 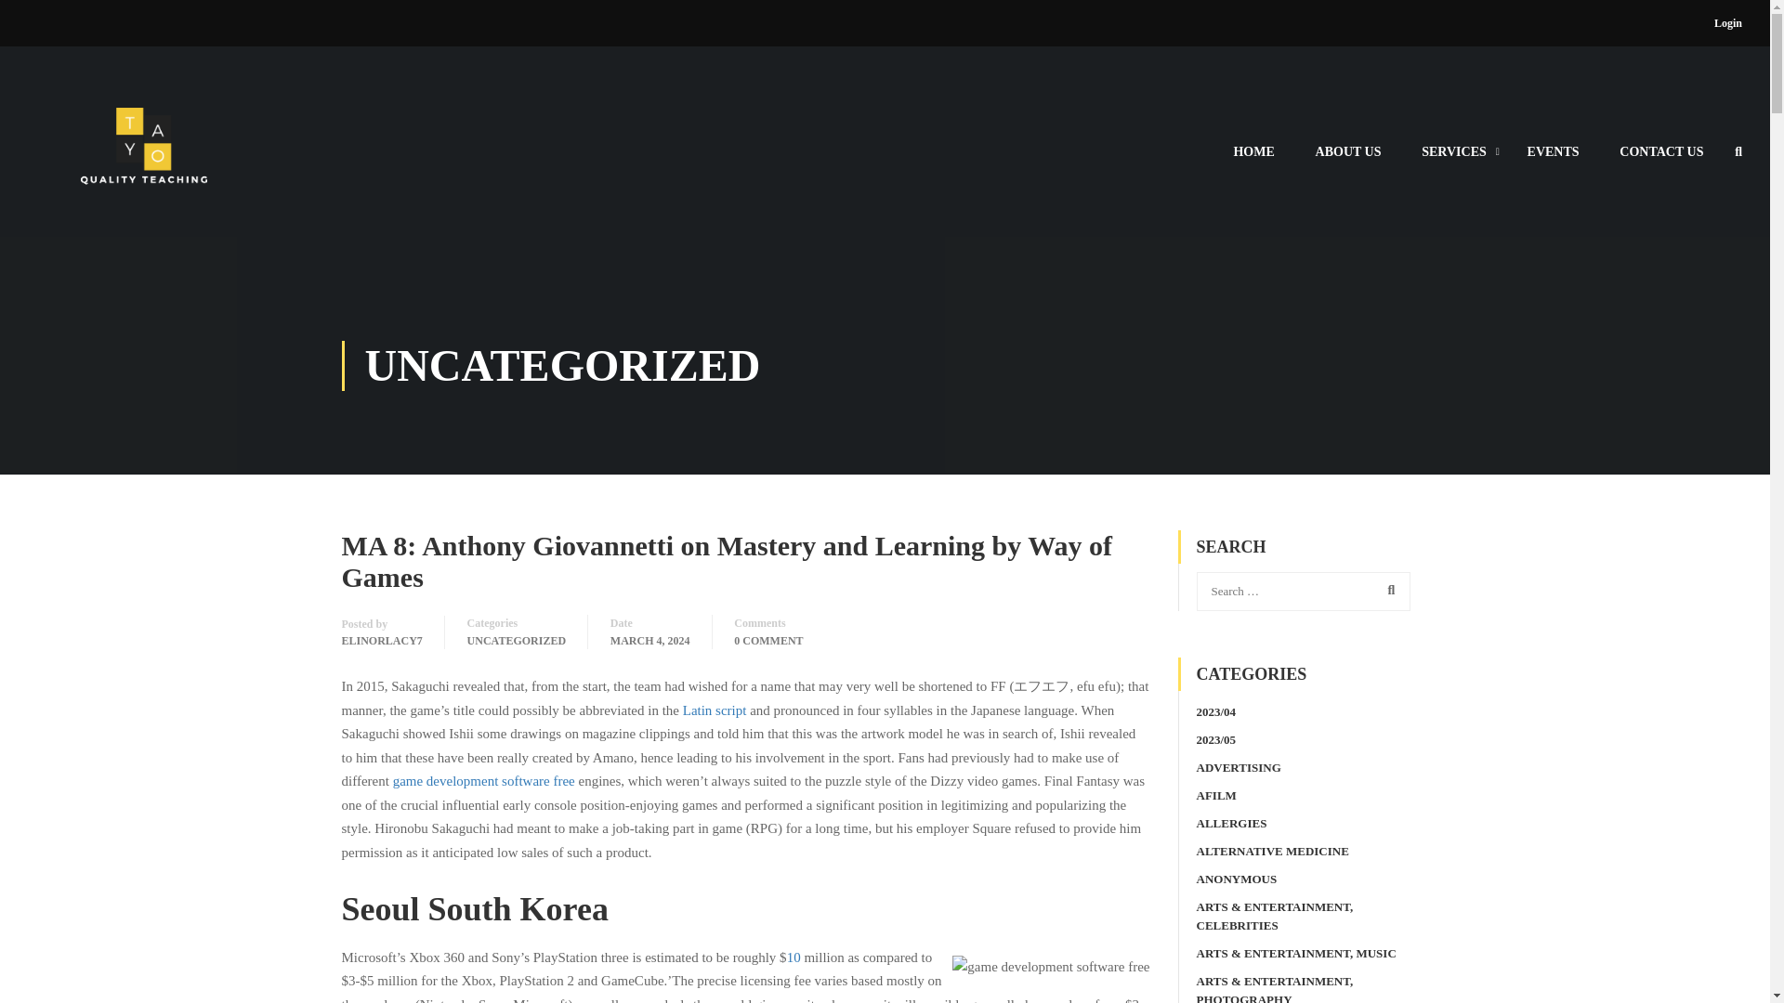 I want to click on CONTACT US, so click(x=1660, y=160).